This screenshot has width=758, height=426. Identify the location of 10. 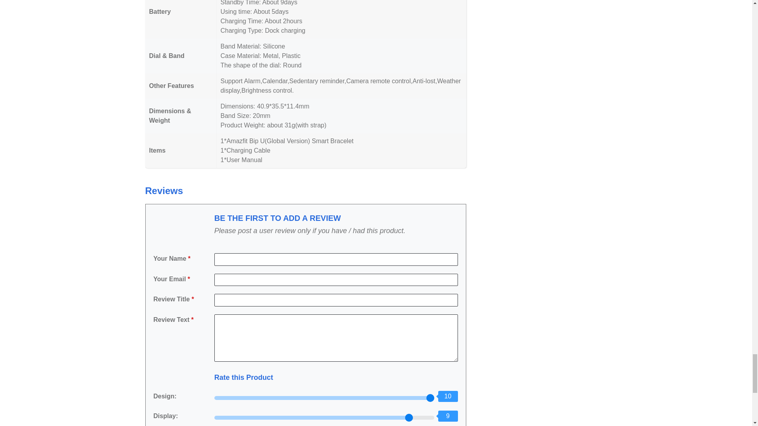
(325, 398).